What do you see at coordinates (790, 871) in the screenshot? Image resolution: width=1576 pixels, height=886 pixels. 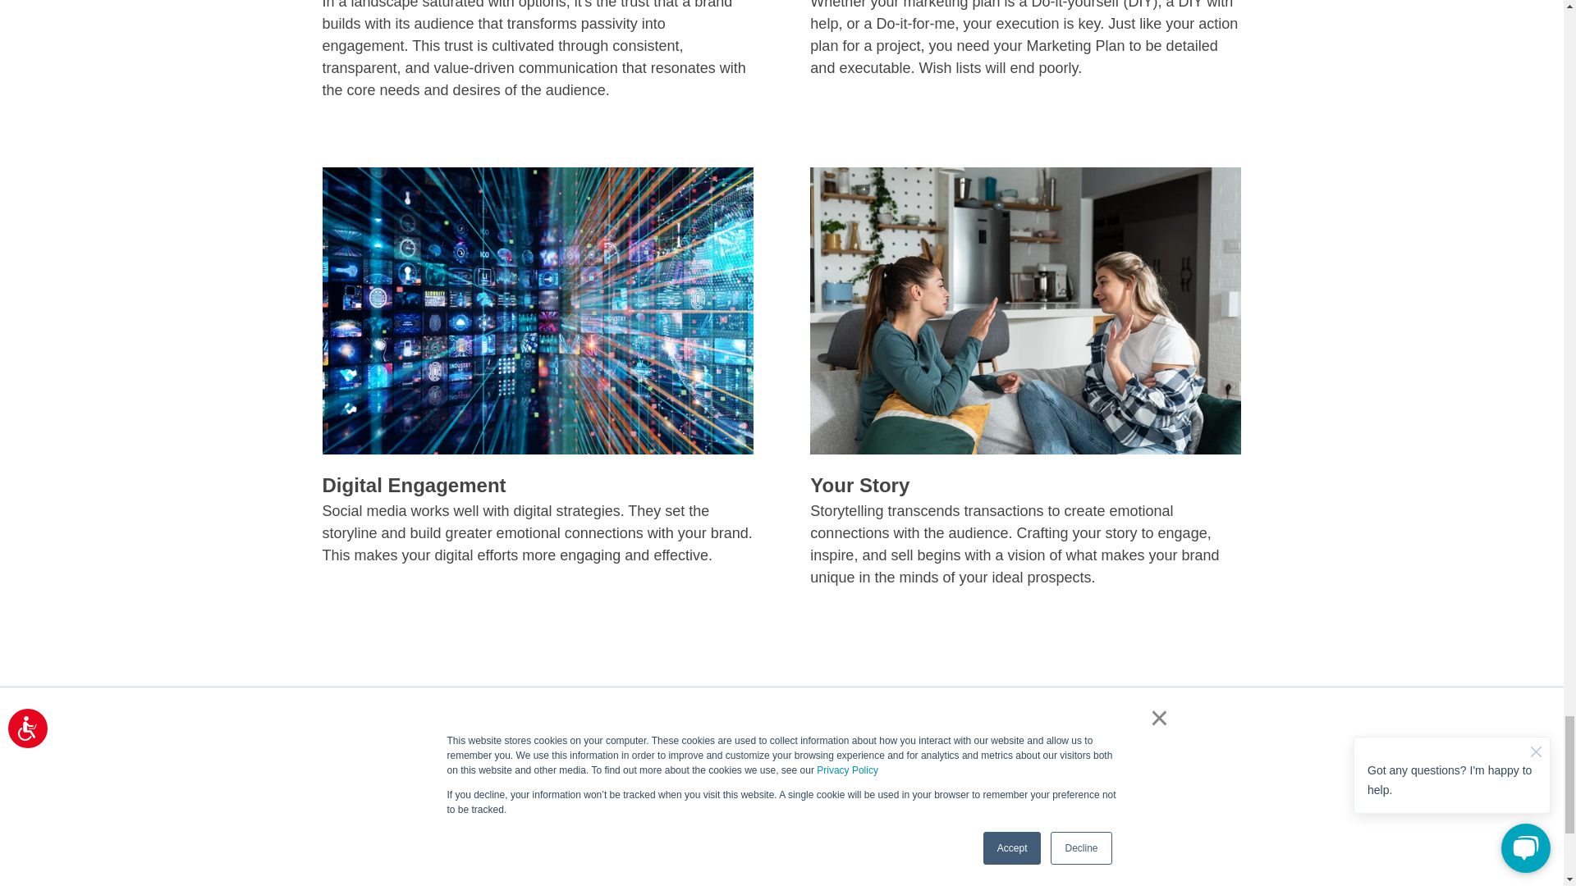 I see `KEEP ME UPDATED` at bounding box center [790, 871].